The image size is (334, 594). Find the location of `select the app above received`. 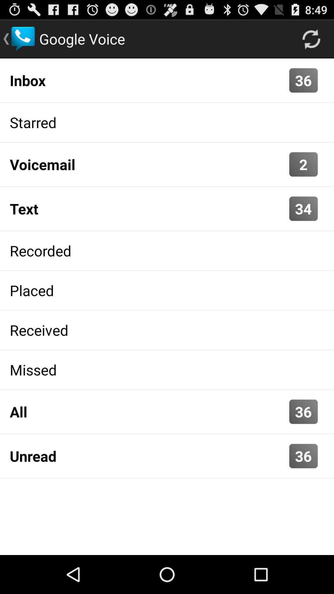

select the app above received is located at coordinates (167, 290).